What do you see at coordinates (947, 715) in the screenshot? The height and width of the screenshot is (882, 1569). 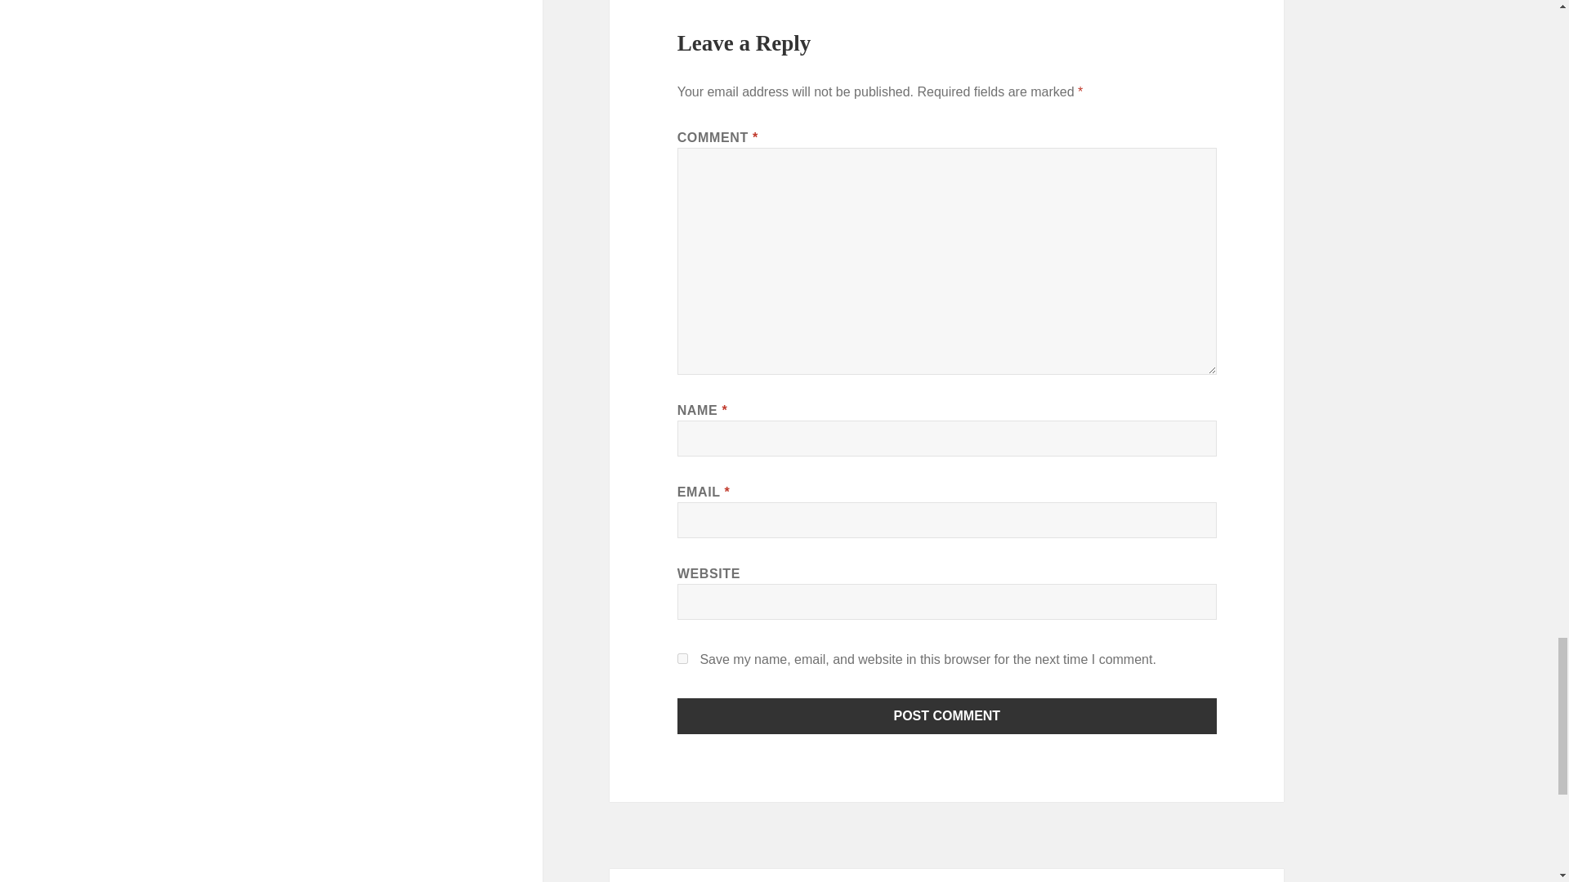 I see `Post Comment` at bounding box center [947, 715].